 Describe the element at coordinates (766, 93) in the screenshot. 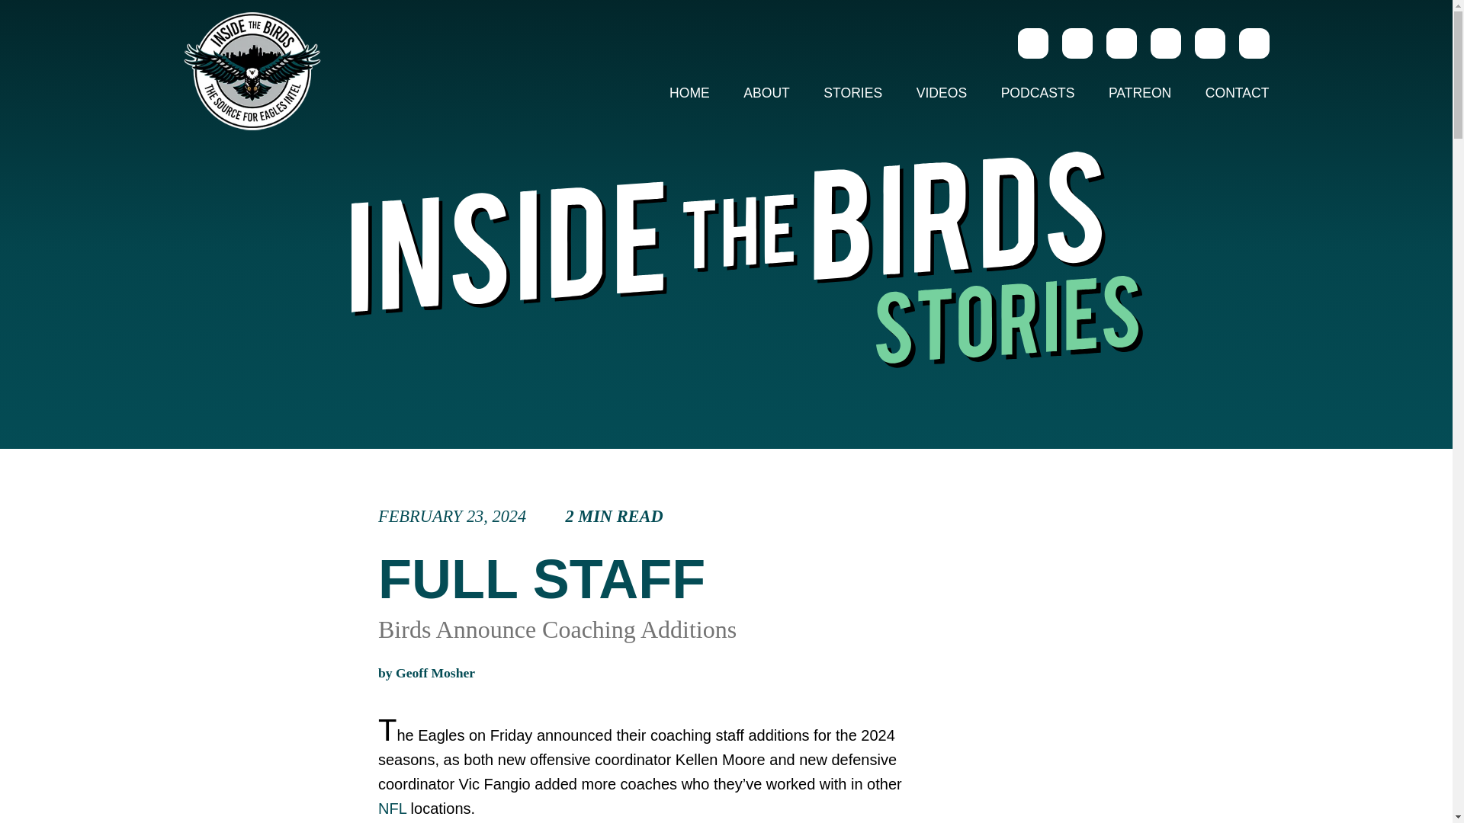

I see `Patreon` at that location.